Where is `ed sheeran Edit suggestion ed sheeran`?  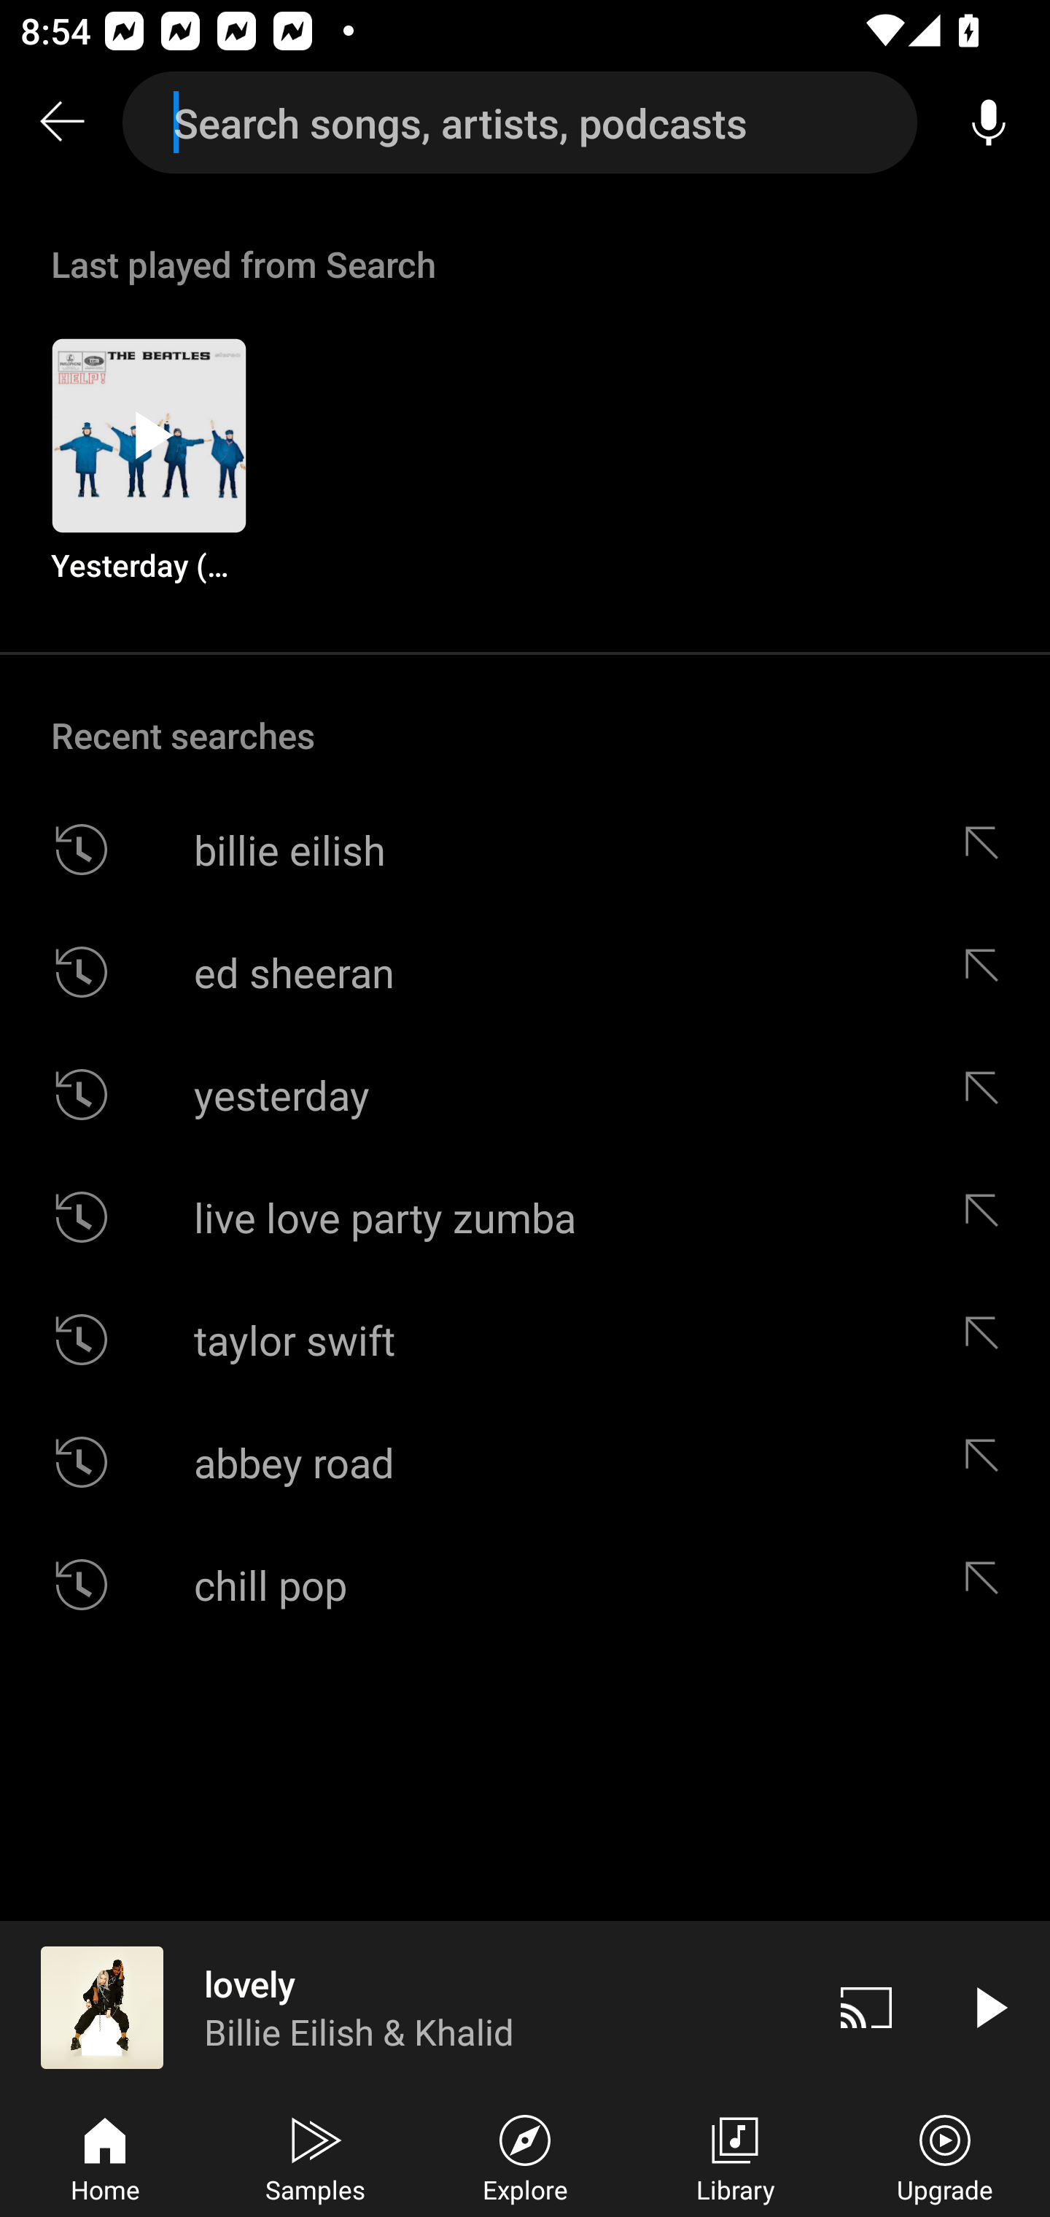 ed sheeran Edit suggestion ed sheeran is located at coordinates (525, 971).